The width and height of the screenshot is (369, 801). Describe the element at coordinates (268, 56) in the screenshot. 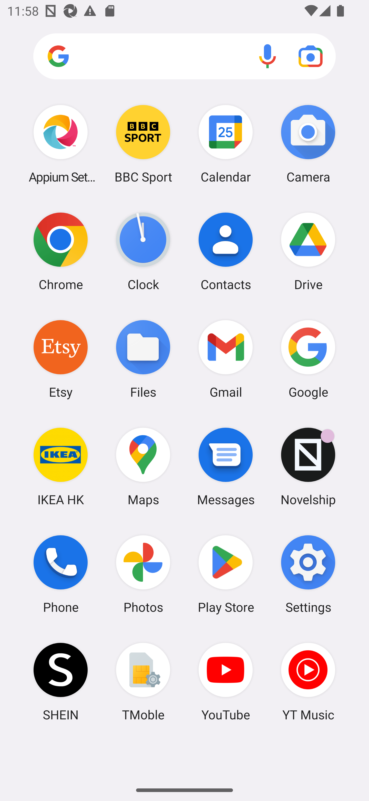

I see `Voice search` at that location.